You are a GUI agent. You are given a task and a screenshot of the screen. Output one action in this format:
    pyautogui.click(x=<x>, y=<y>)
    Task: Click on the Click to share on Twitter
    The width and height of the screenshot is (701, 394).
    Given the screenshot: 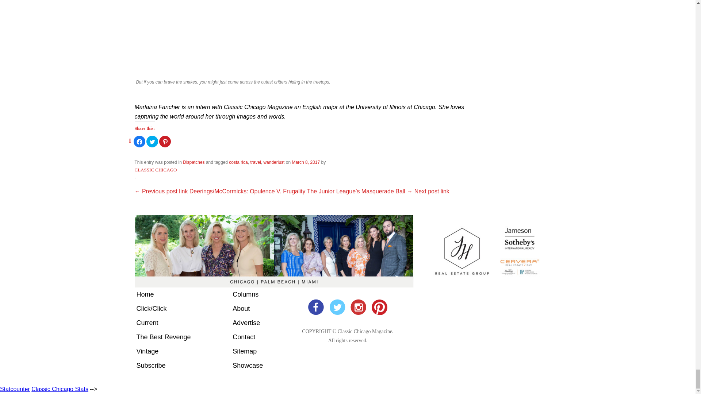 What is the action you would take?
    pyautogui.click(x=152, y=141)
    